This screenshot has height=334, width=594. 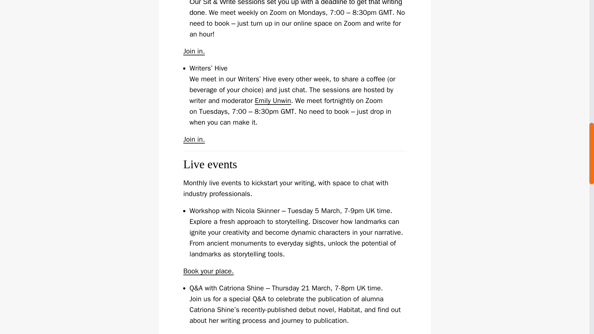 What do you see at coordinates (273, 101) in the screenshot?
I see `Opens in new window` at bounding box center [273, 101].